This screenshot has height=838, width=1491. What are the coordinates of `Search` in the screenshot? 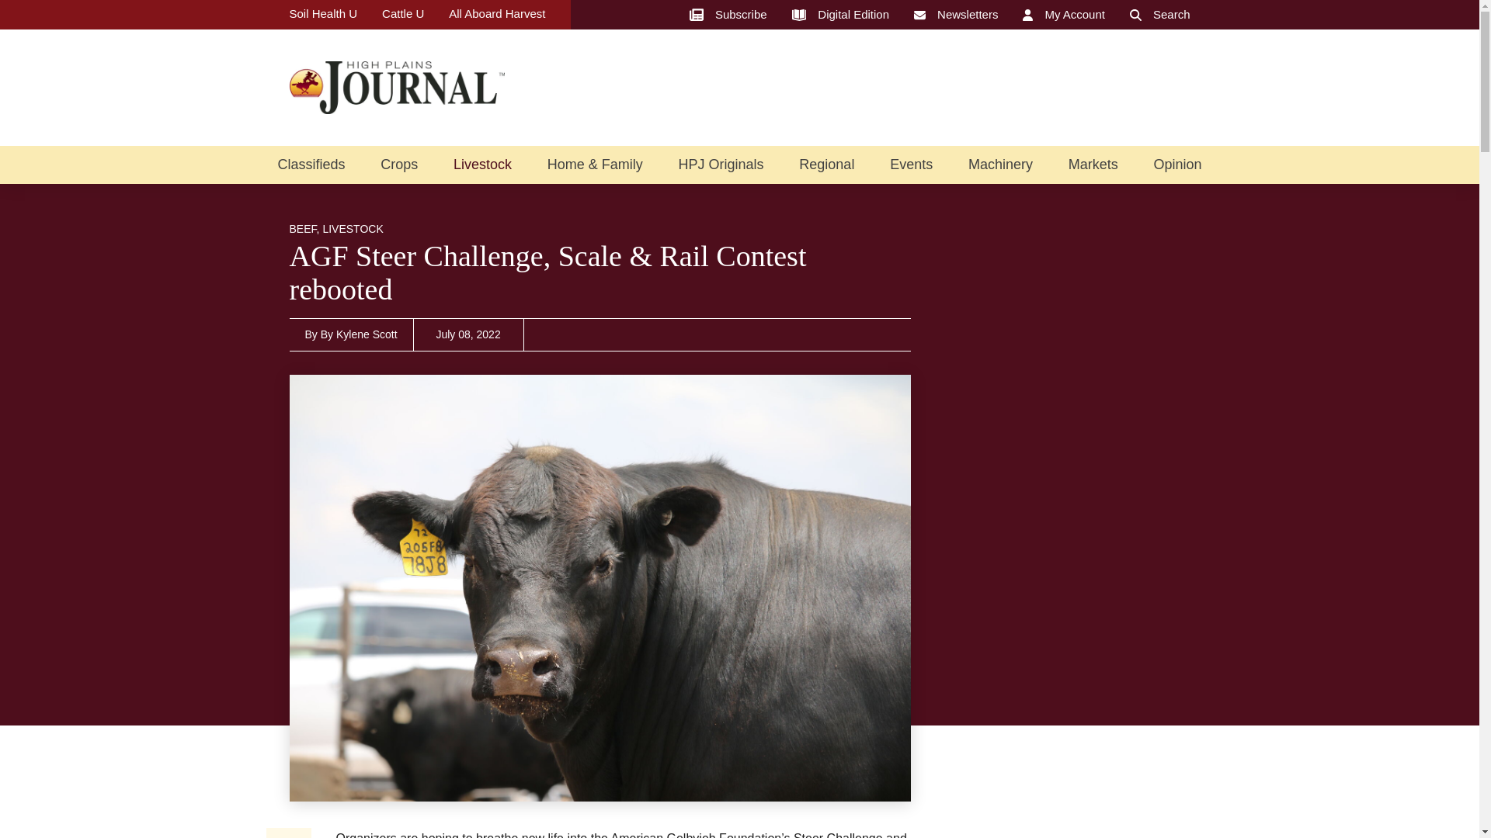 It's located at (1160, 14).